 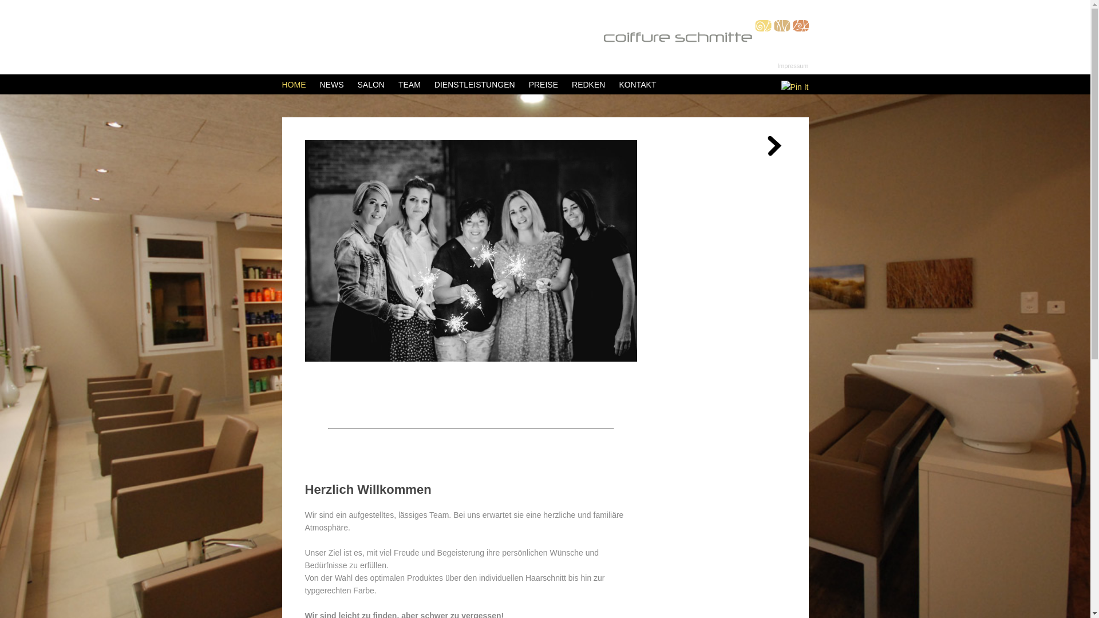 What do you see at coordinates (795, 87) in the screenshot?
I see `Pin It` at bounding box center [795, 87].